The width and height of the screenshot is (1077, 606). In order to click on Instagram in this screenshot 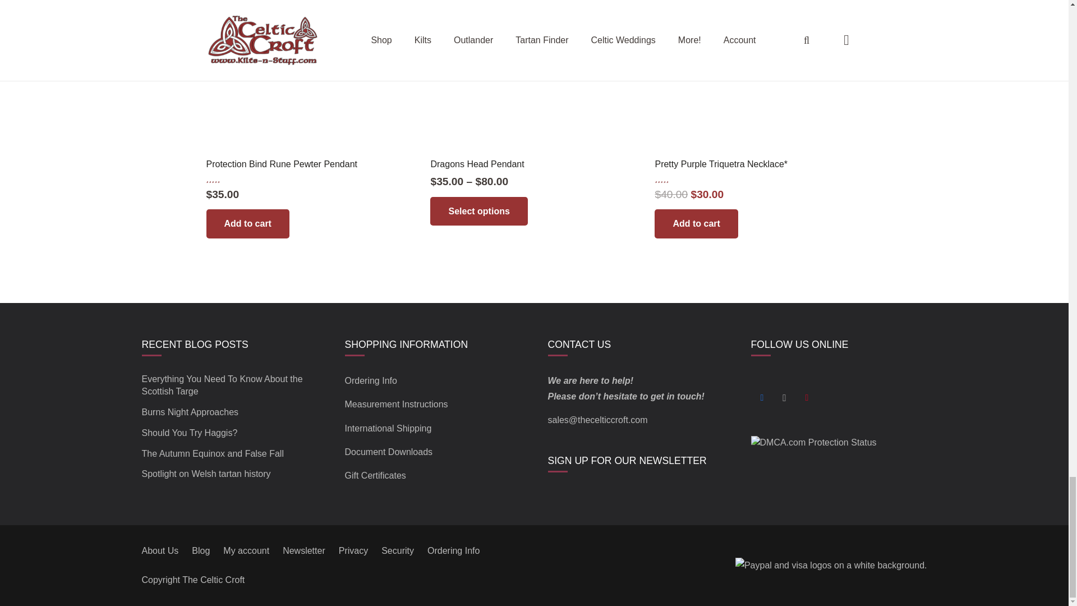, I will do `click(784, 398)`.